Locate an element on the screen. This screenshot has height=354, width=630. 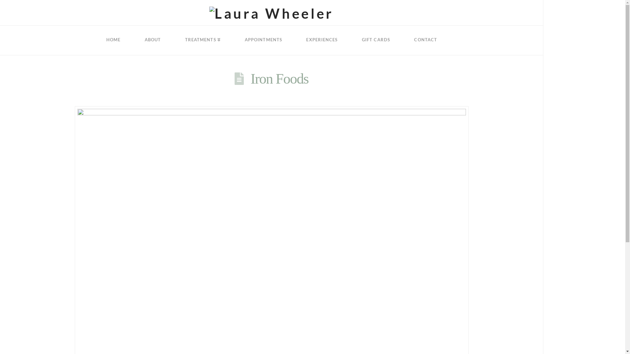
TREATMENTS is located at coordinates (202, 40).